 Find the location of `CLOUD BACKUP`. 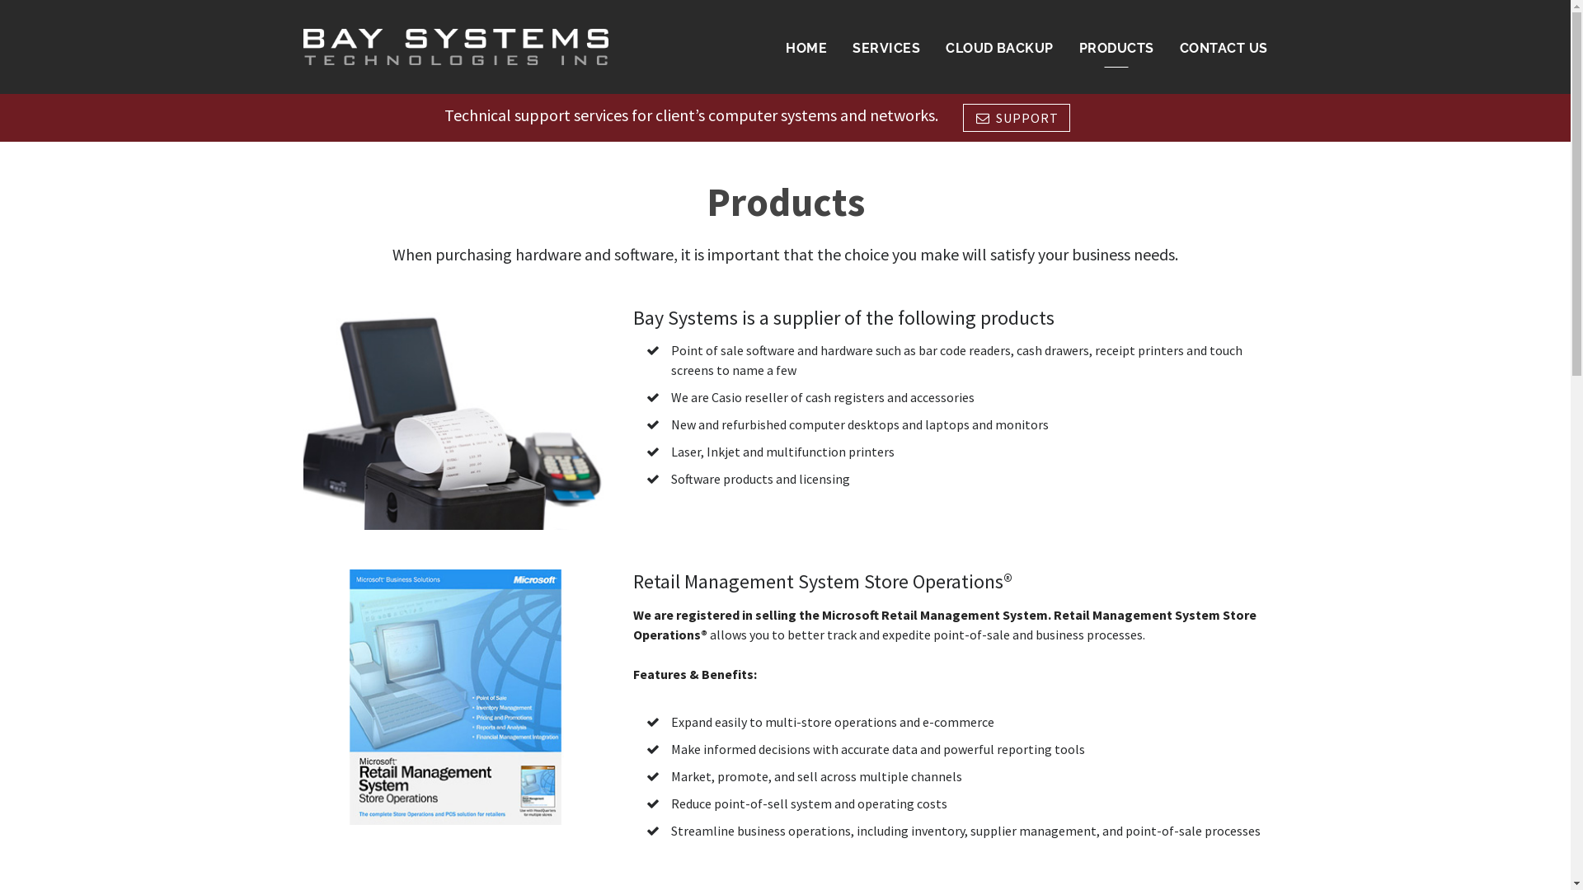

CLOUD BACKUP is located at coordinates (999, 49).